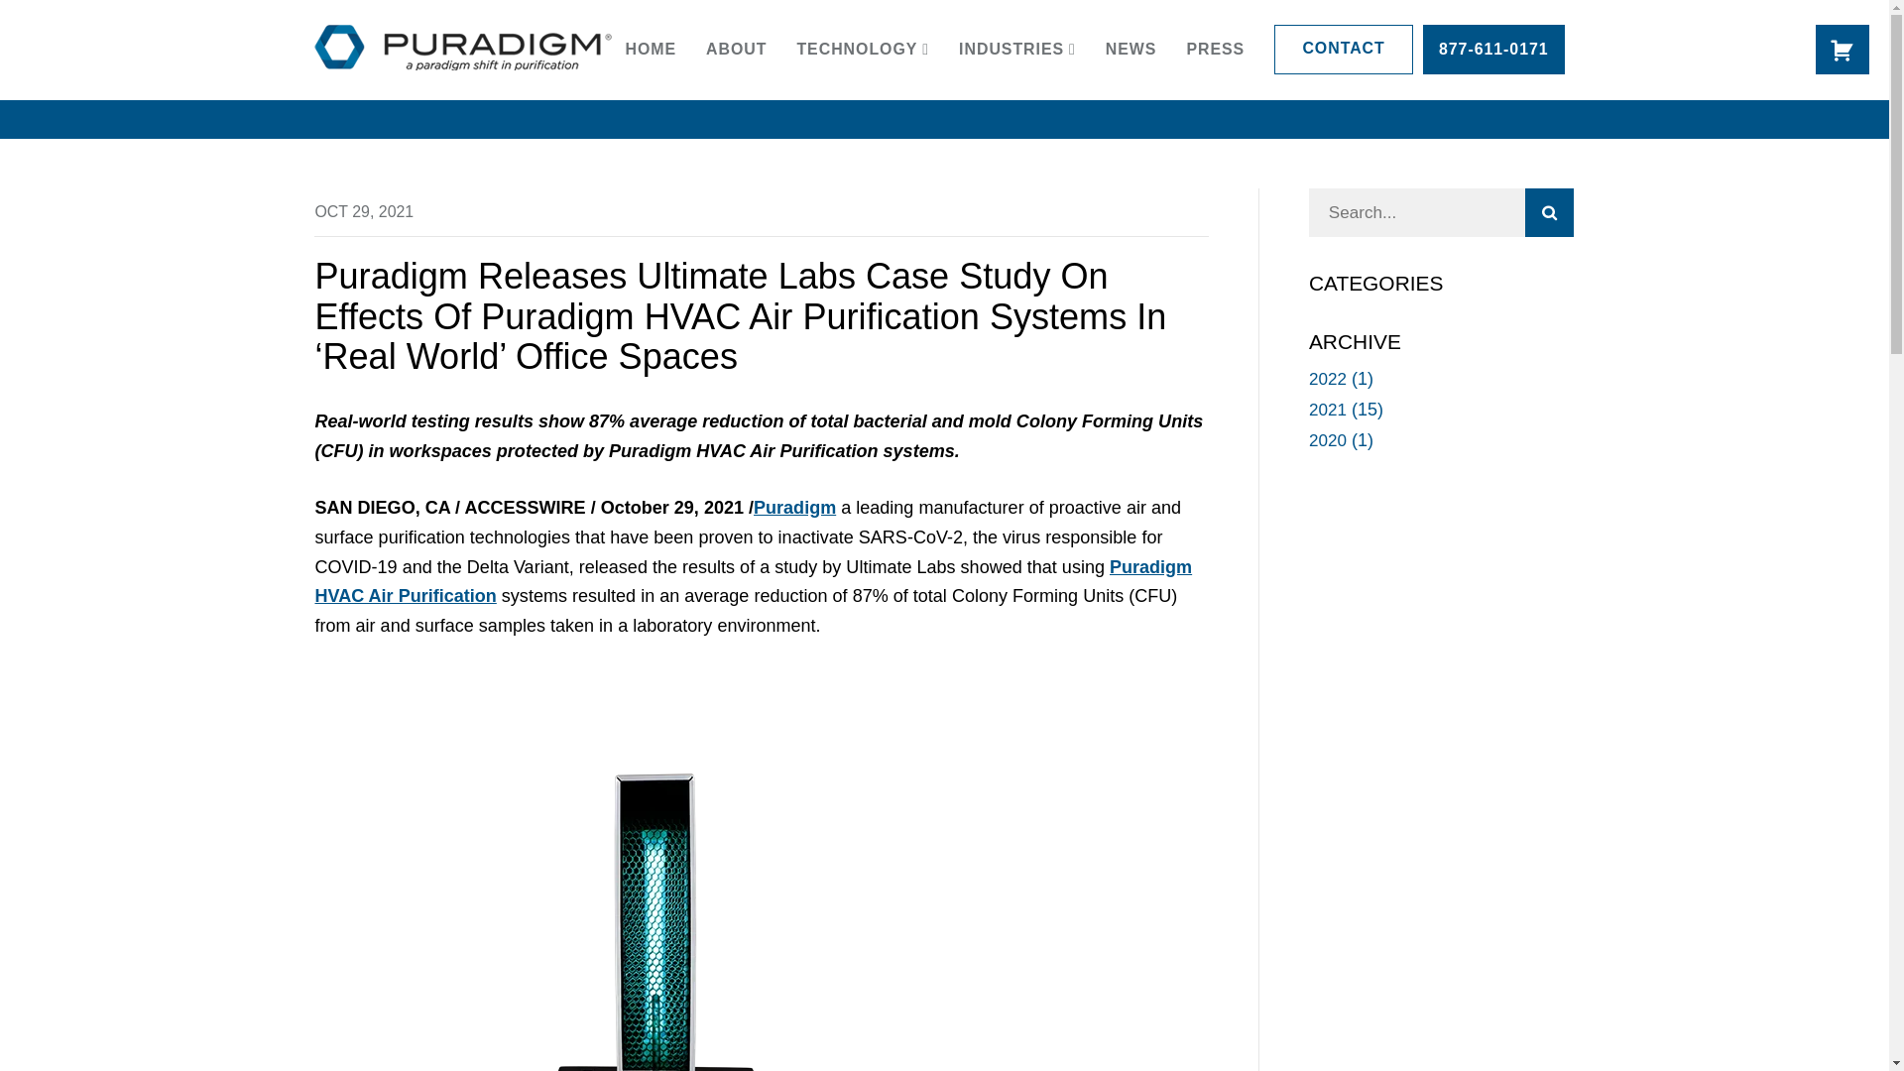 This screenshot has width=1904, height=1071. I want to click on ABOUT, so click(736, 50).